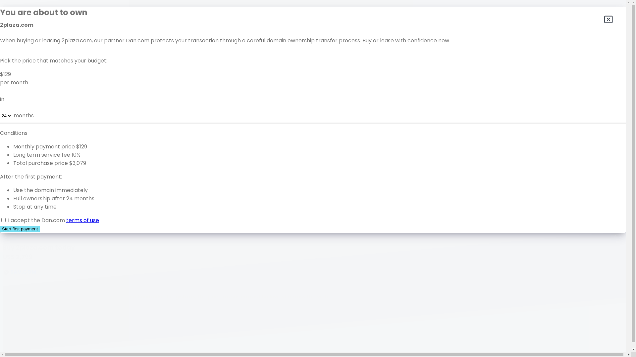 The width and height of the screenshot is (636, 357). I want to click on Start first payment, so click(20, 229).